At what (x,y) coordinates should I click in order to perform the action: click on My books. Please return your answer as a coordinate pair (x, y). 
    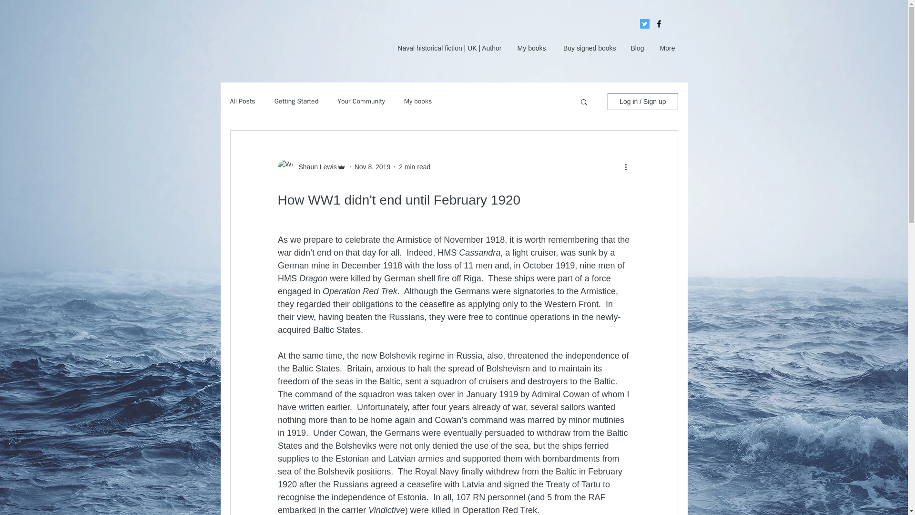
    Looking at the image, I should click on (531, 48).